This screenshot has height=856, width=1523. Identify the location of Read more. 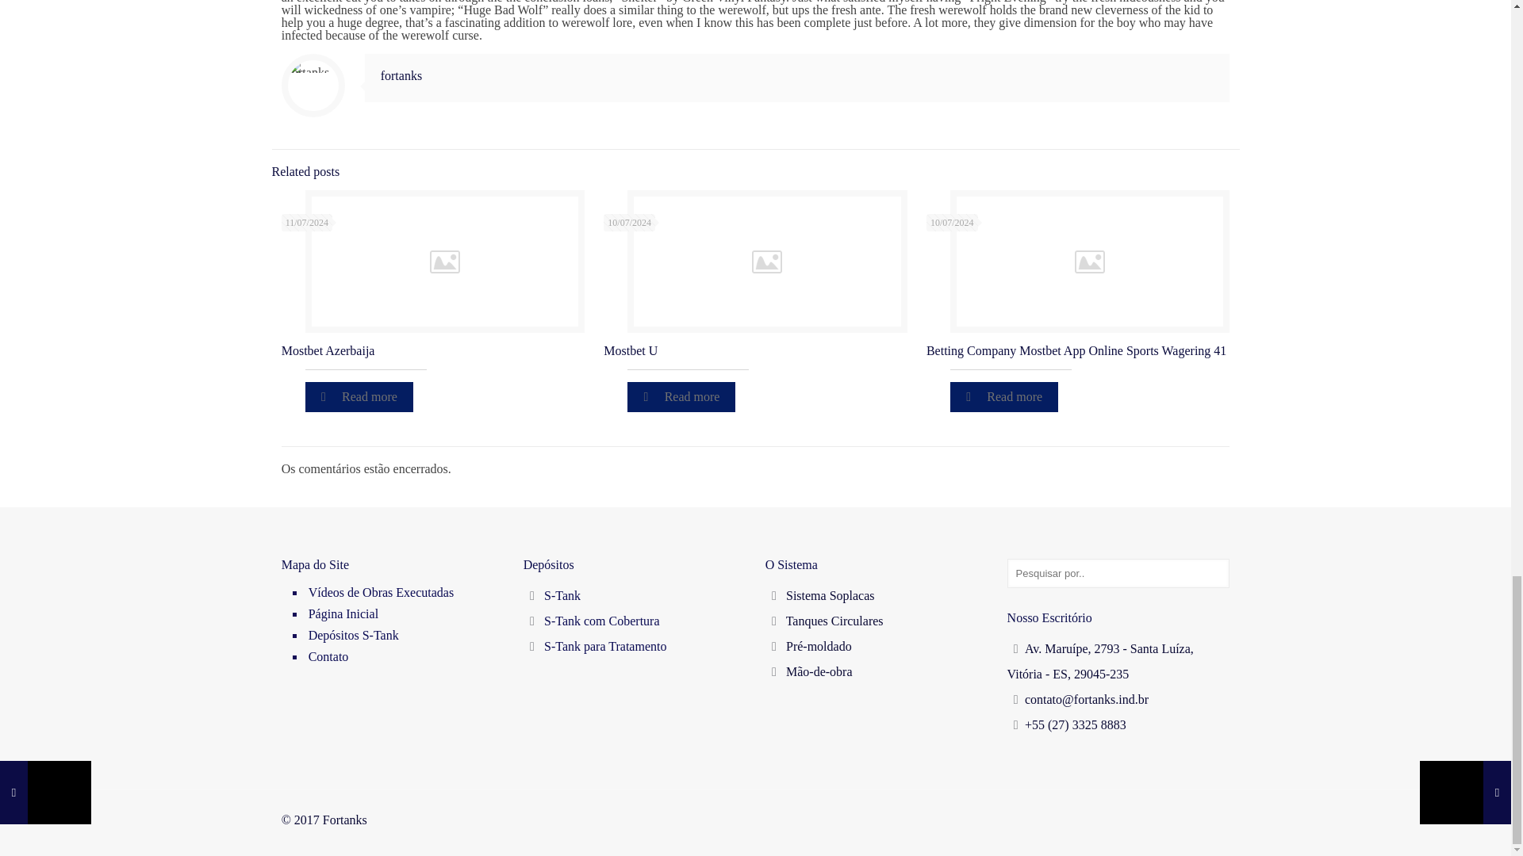
(681, 396).